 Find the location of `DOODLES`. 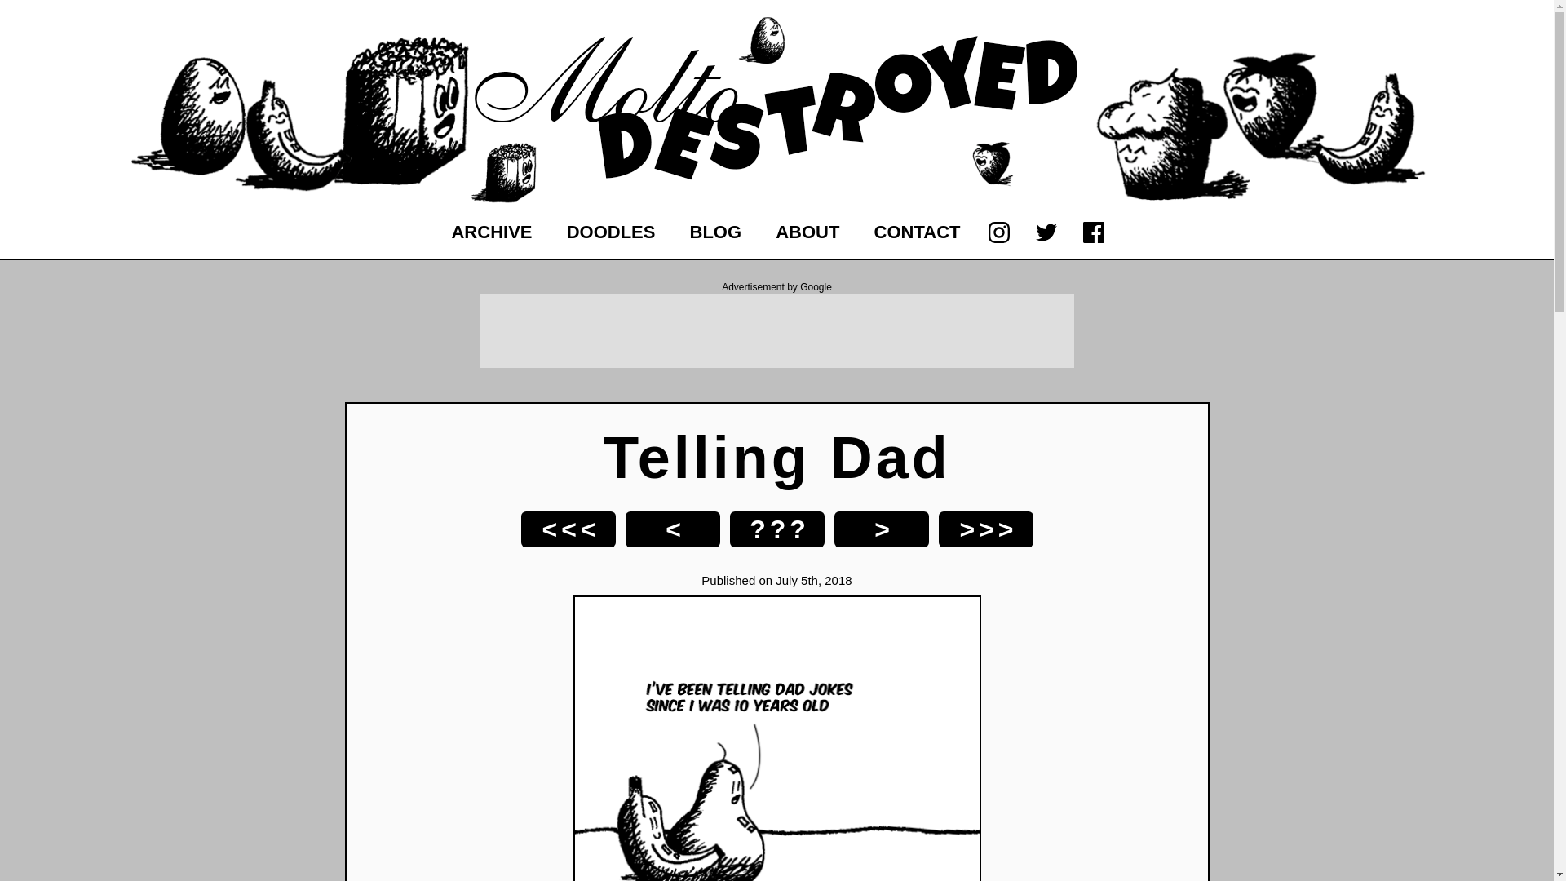

DOODLES is located at coordinates (611, 232).